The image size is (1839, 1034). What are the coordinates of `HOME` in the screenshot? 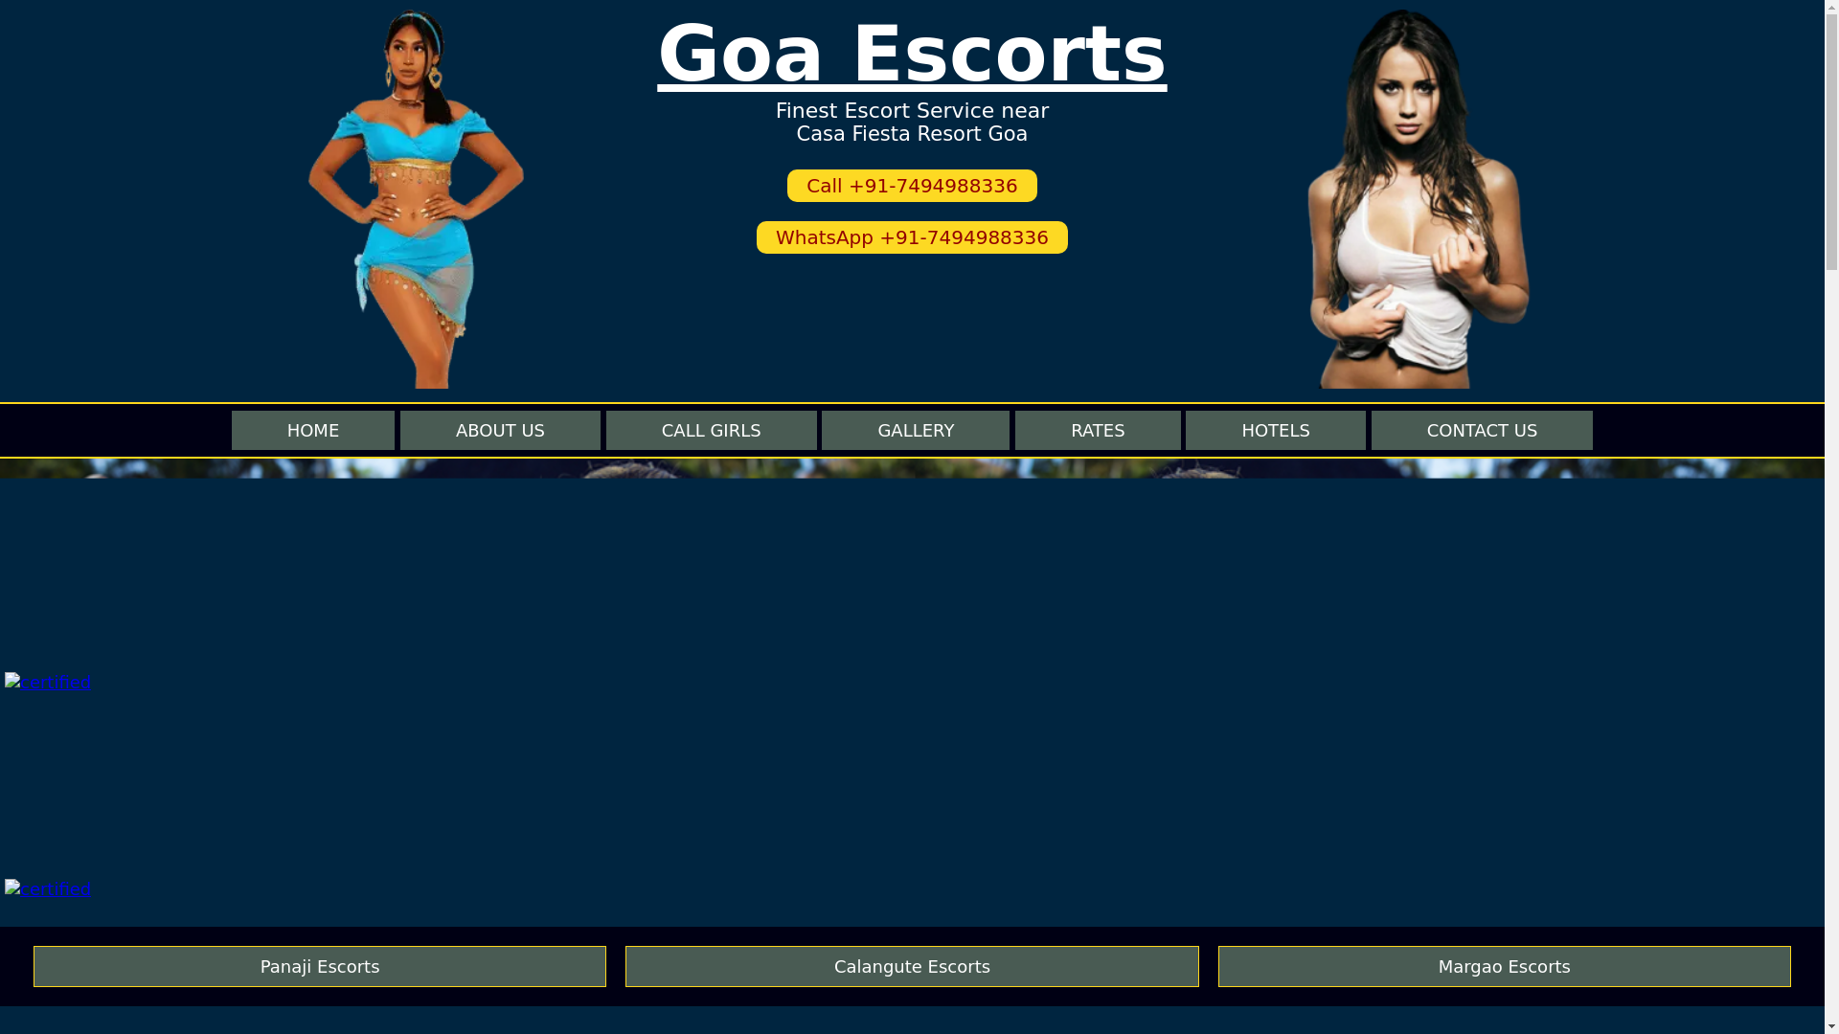 It's located at (312, 429).